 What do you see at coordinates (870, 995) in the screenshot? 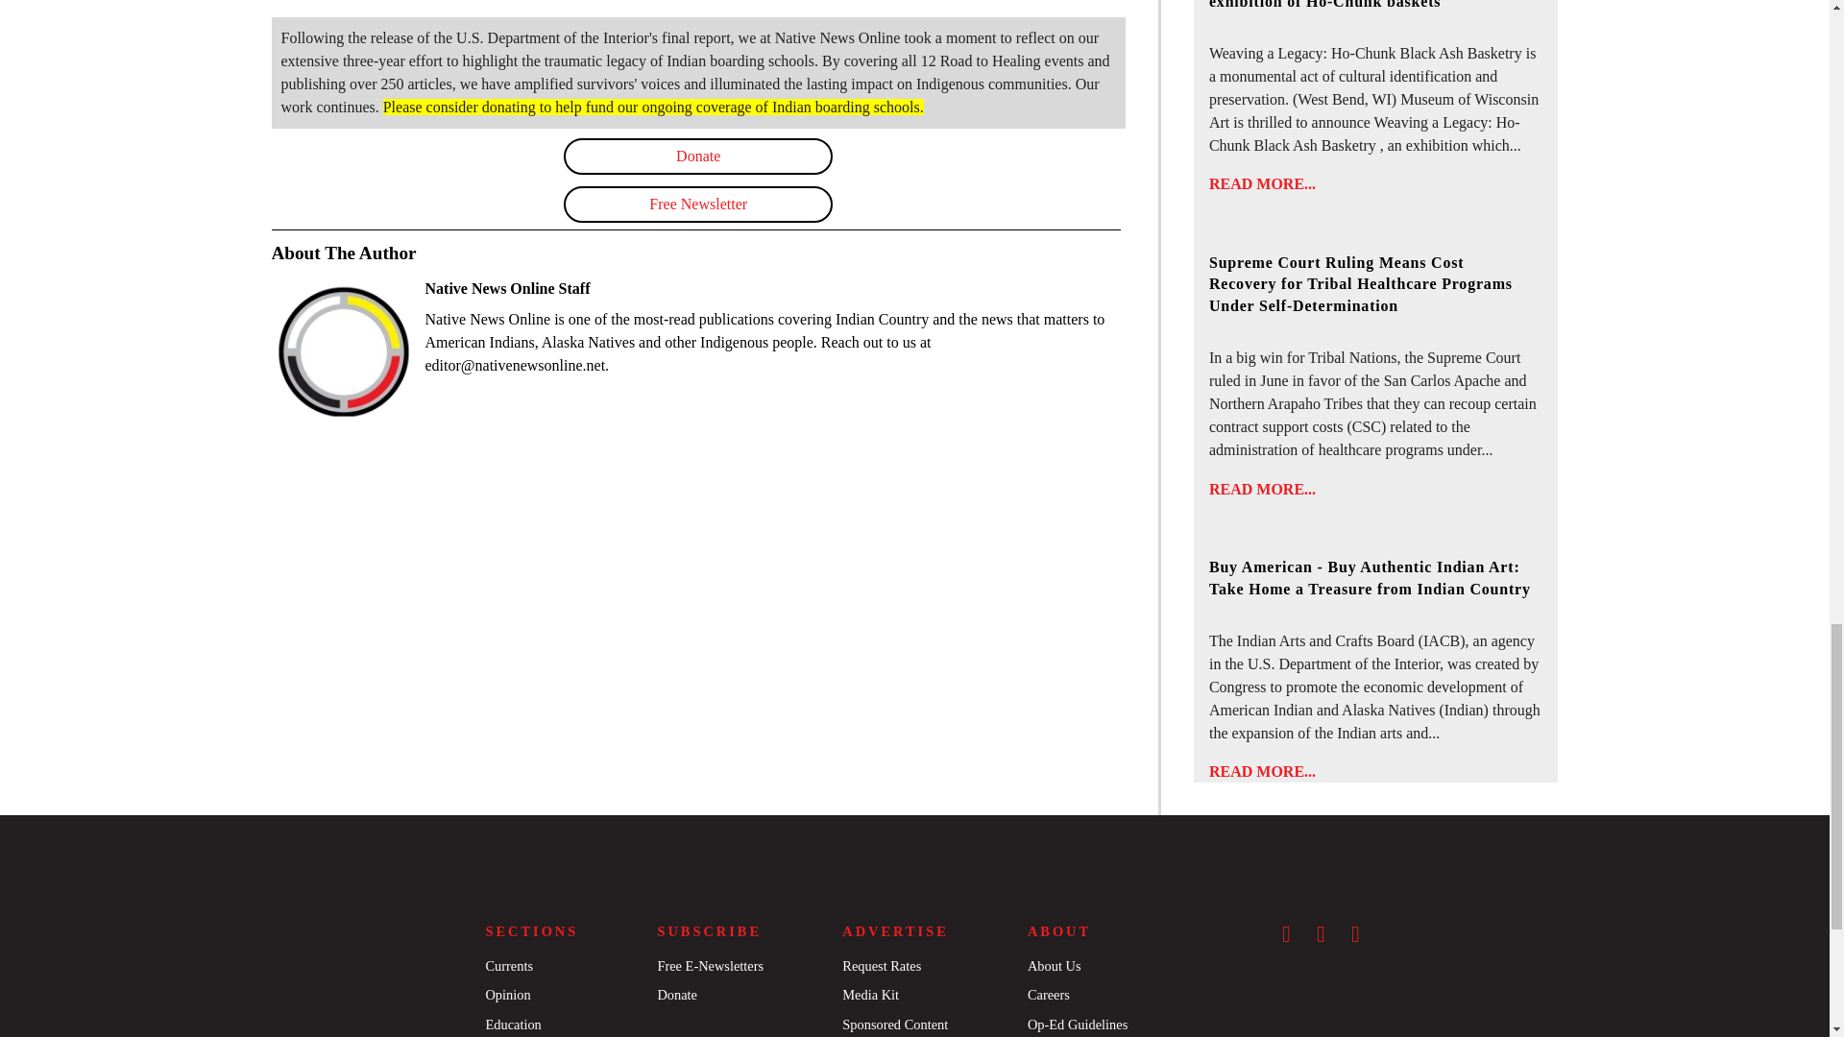
I see `Media Kit` at bounding box center [870, 995].